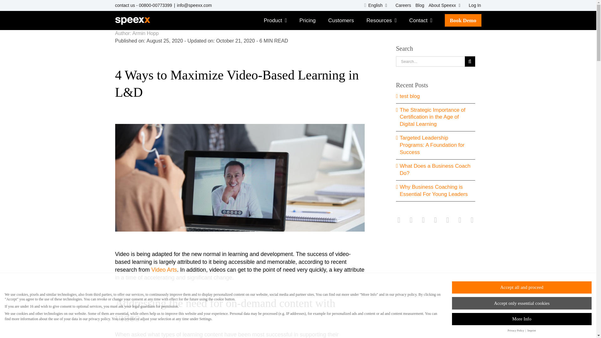 Image resolution: width=601 pixels, height=338 pixels. What do you see at coordinates (401, 5) in the screenshot?
I see `Careers` at bounding box center [401, 5].